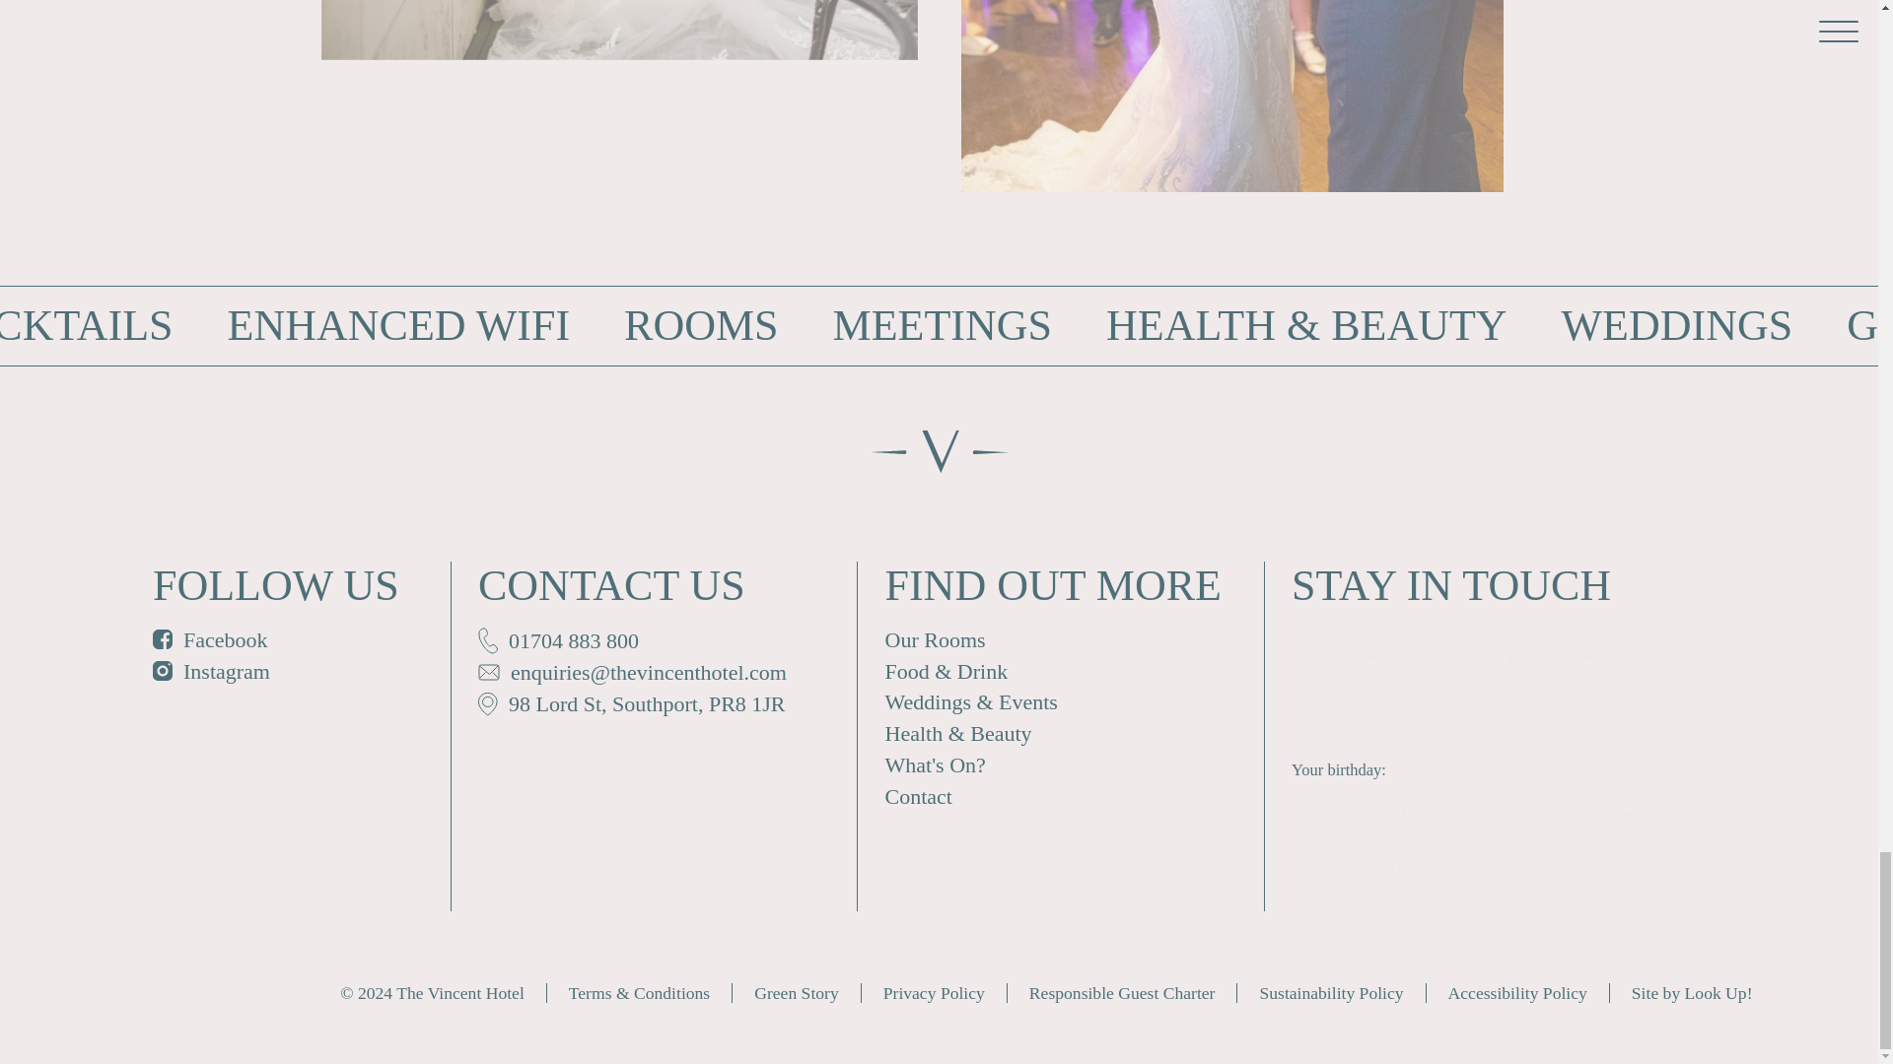 This screenshot has width=1893, height=1064. What do you see at coordinates (1869, 326) in the screenshot?
I see `GIFT VOUCHERS` at bounding box center [1869, 326].